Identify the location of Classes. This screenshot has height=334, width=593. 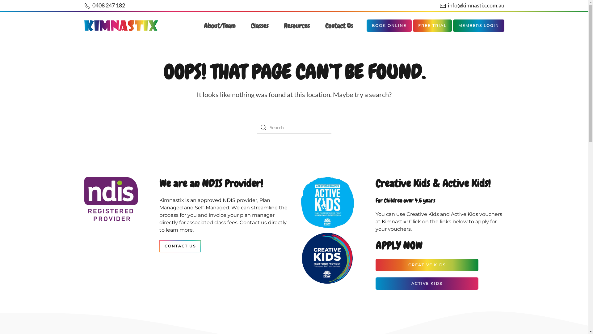
(259, 26).